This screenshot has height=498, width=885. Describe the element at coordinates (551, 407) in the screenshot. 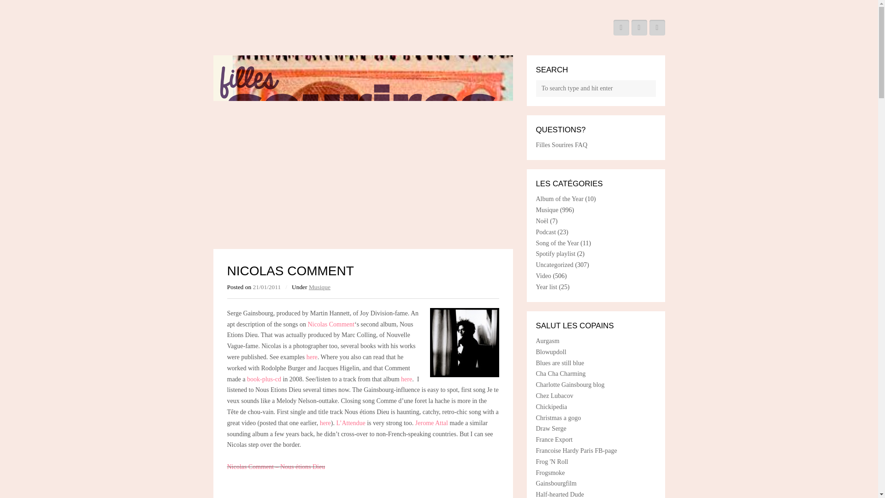

I see `Chickipedia` at that location.